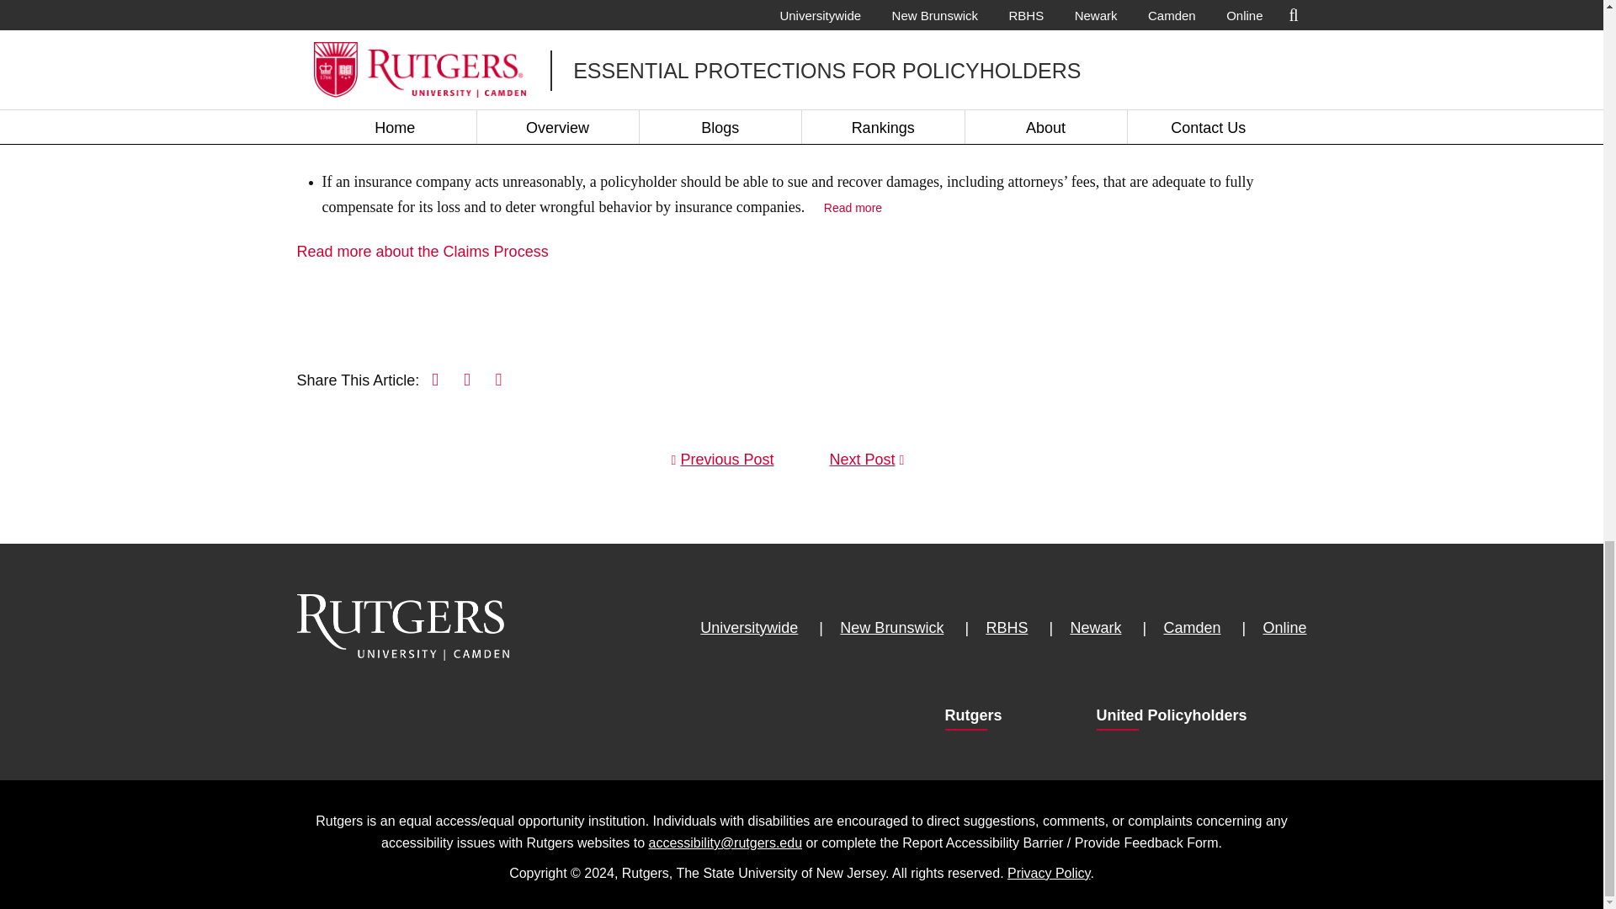  I want to click on Read more about the Claims Process, so click(421, 251).